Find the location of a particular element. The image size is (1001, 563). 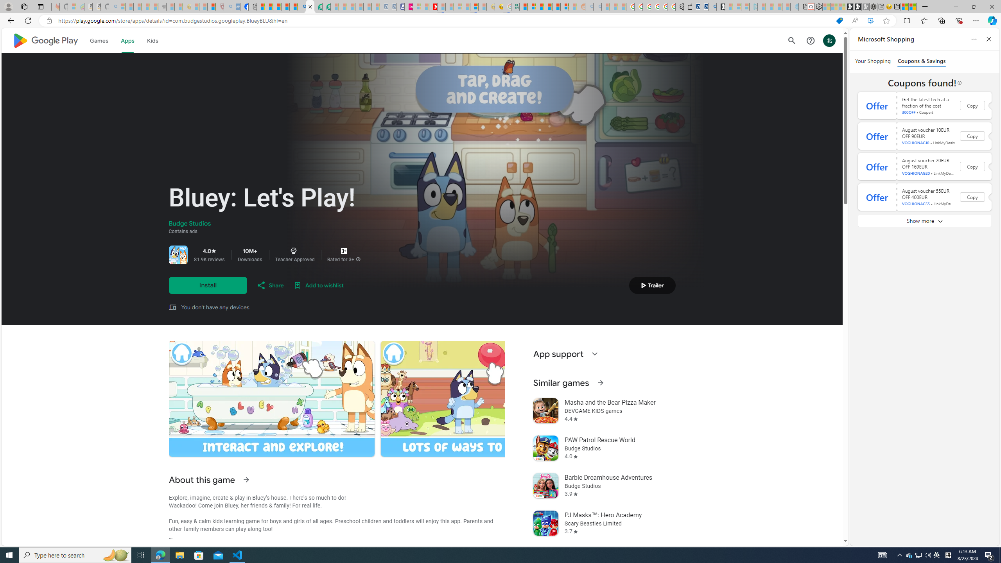

list of asthma inhalers uk - Search - Sleeping is located at coordinates (228, 7).